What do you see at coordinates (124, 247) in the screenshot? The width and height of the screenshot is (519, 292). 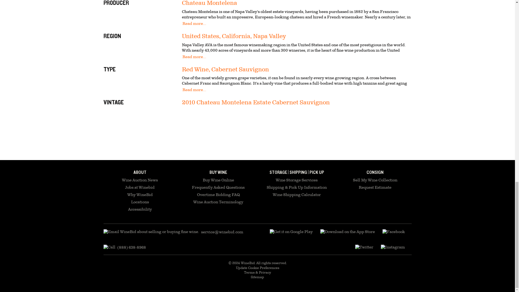 I see `Call WineBid about selling or buying fine wine.` at bounding box center [124, 247].